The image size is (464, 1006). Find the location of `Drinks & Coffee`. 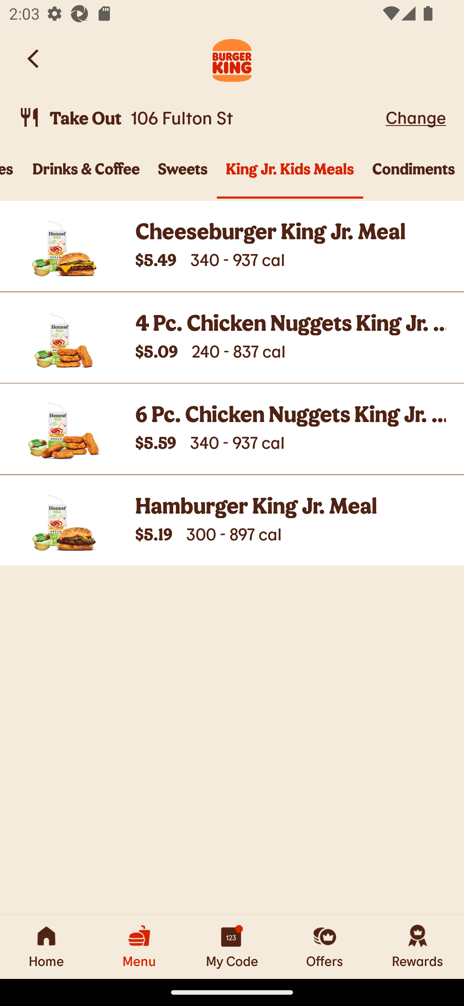

Drinks & Coffee is located at coordinates (86, 176).